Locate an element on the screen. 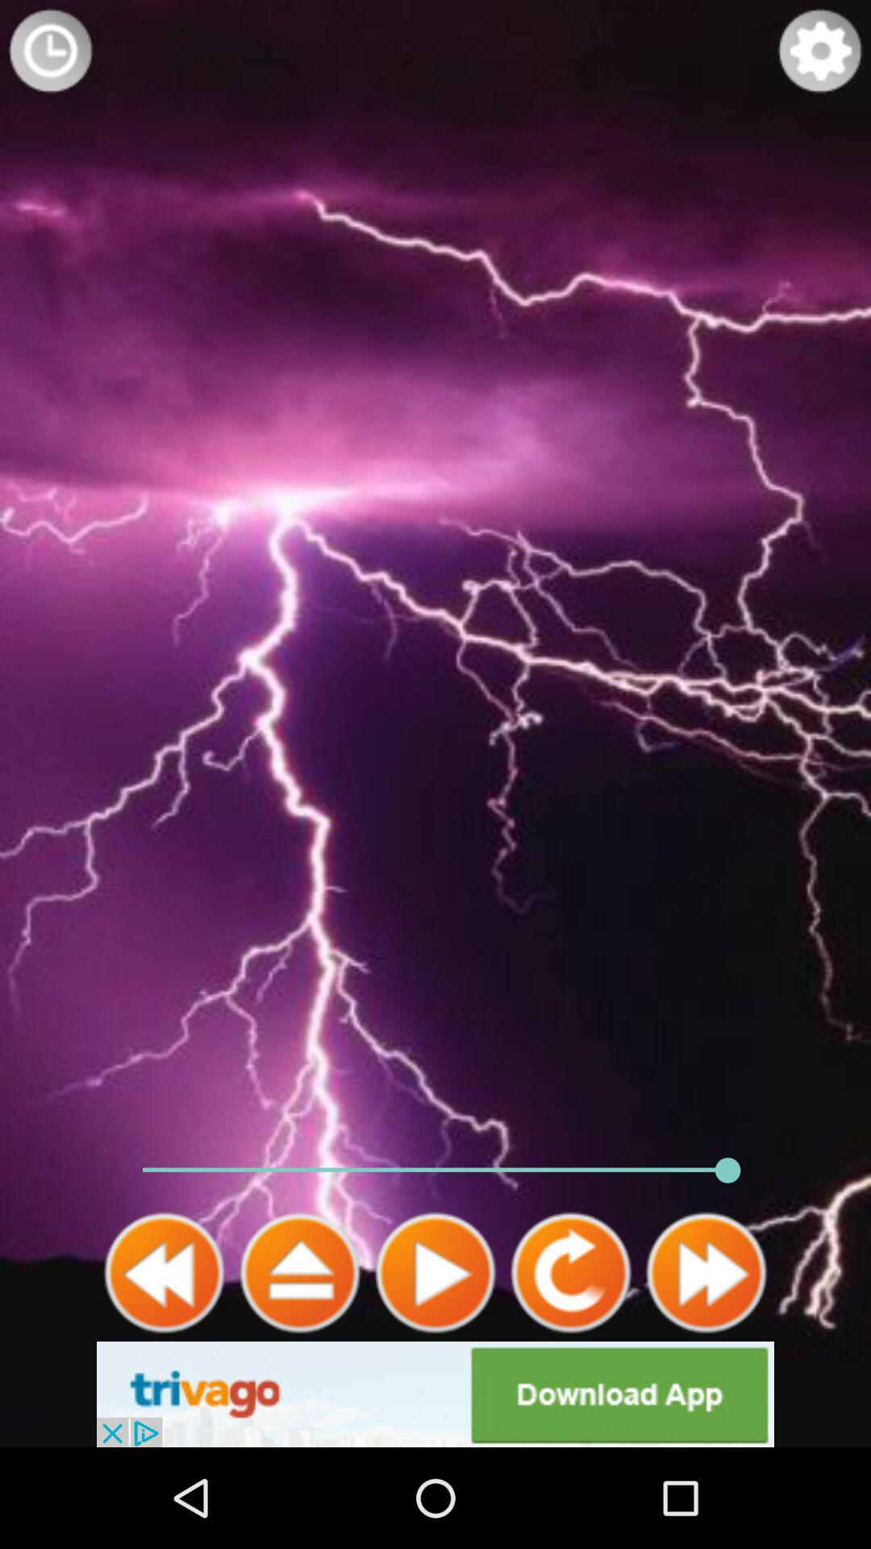 The height and width of the screenshot is (1549, 871). back button is located at coordinates (165, 1273).